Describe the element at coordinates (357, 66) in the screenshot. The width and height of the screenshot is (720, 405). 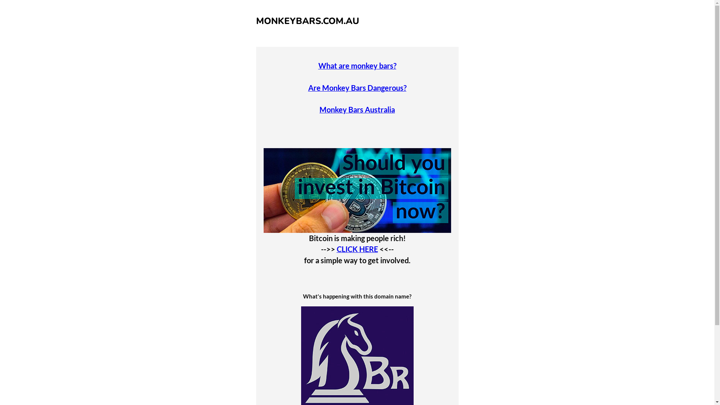
I see `What are monkey bars?` at that location.